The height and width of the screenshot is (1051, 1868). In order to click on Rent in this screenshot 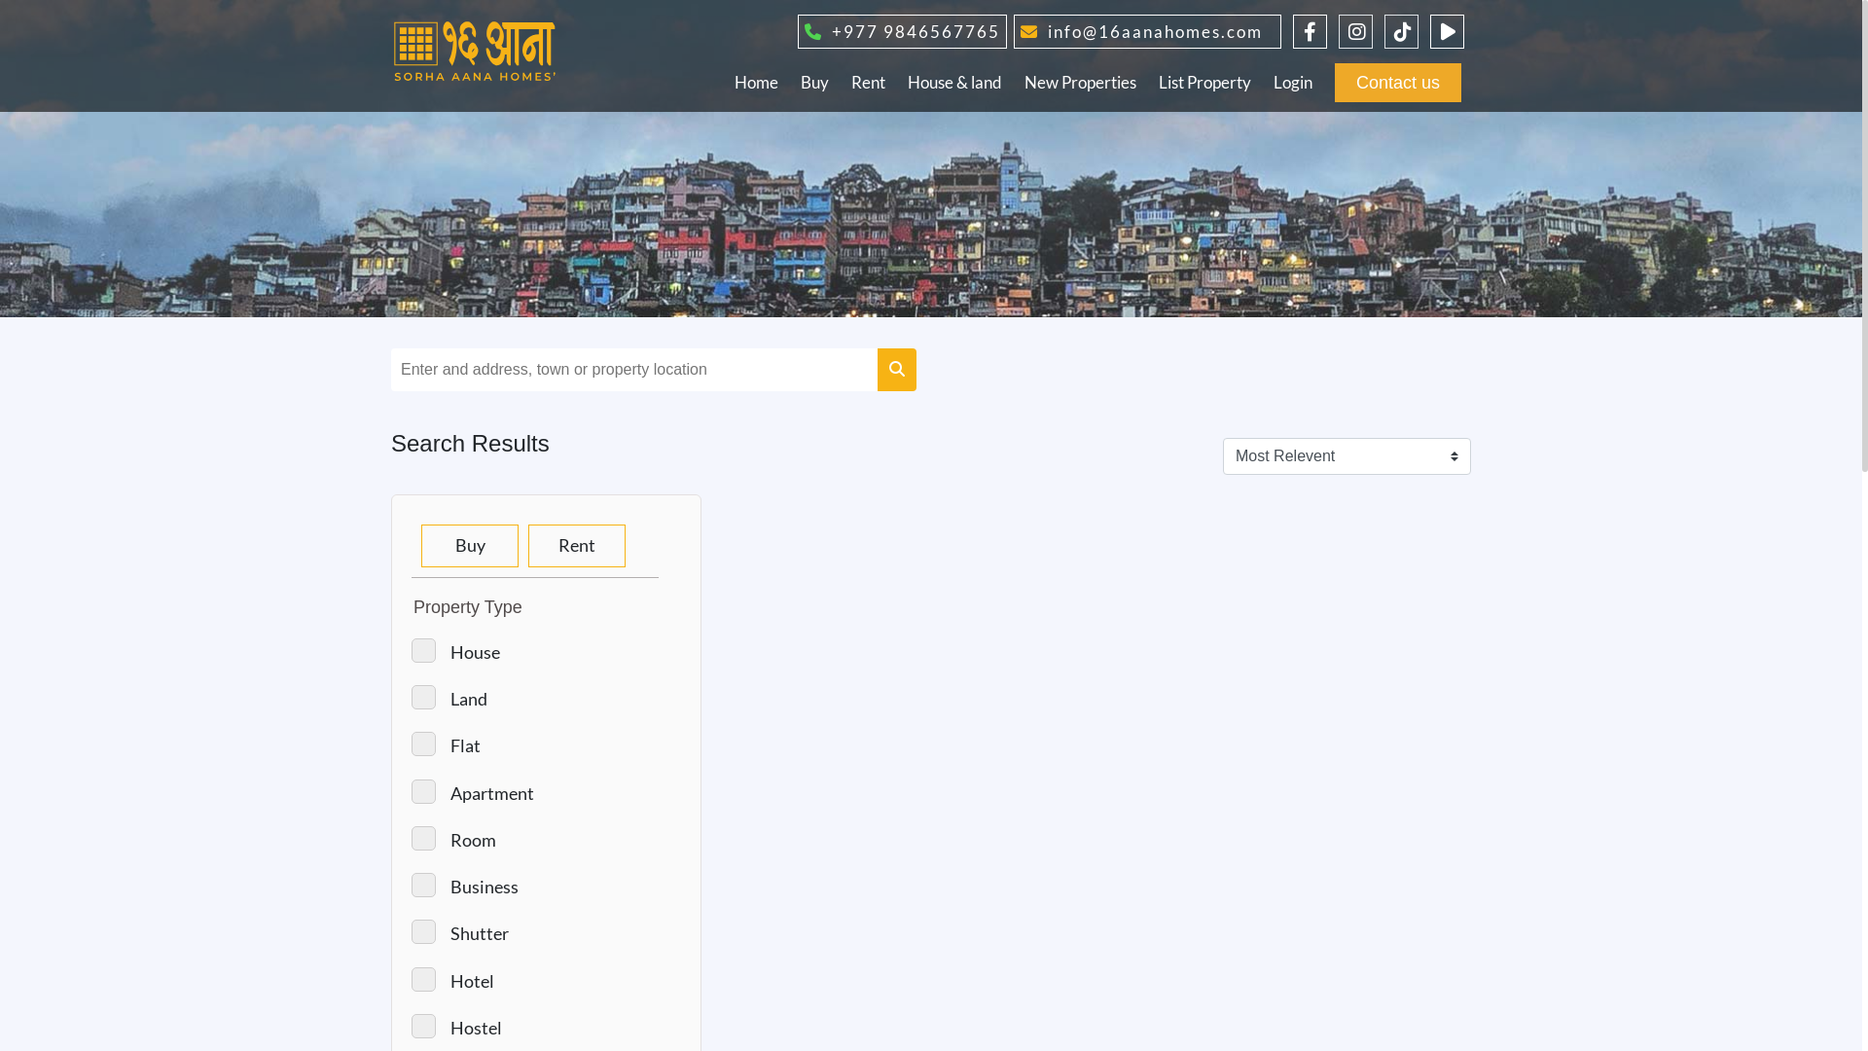, I will do `click(577, 546)`.